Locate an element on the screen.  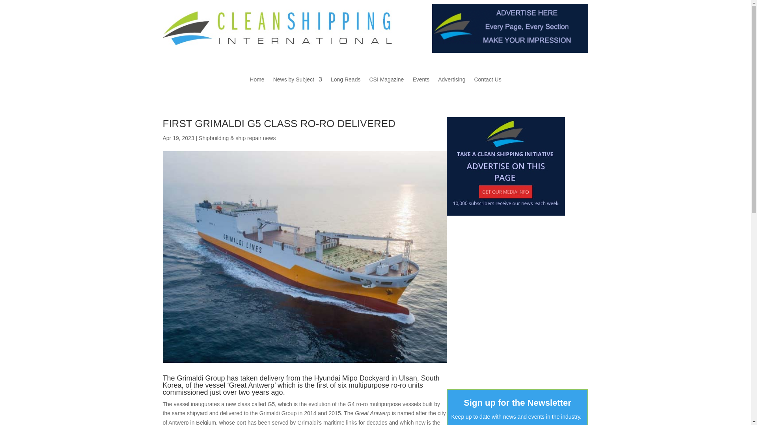
Events is located at coordinates (421, 81).